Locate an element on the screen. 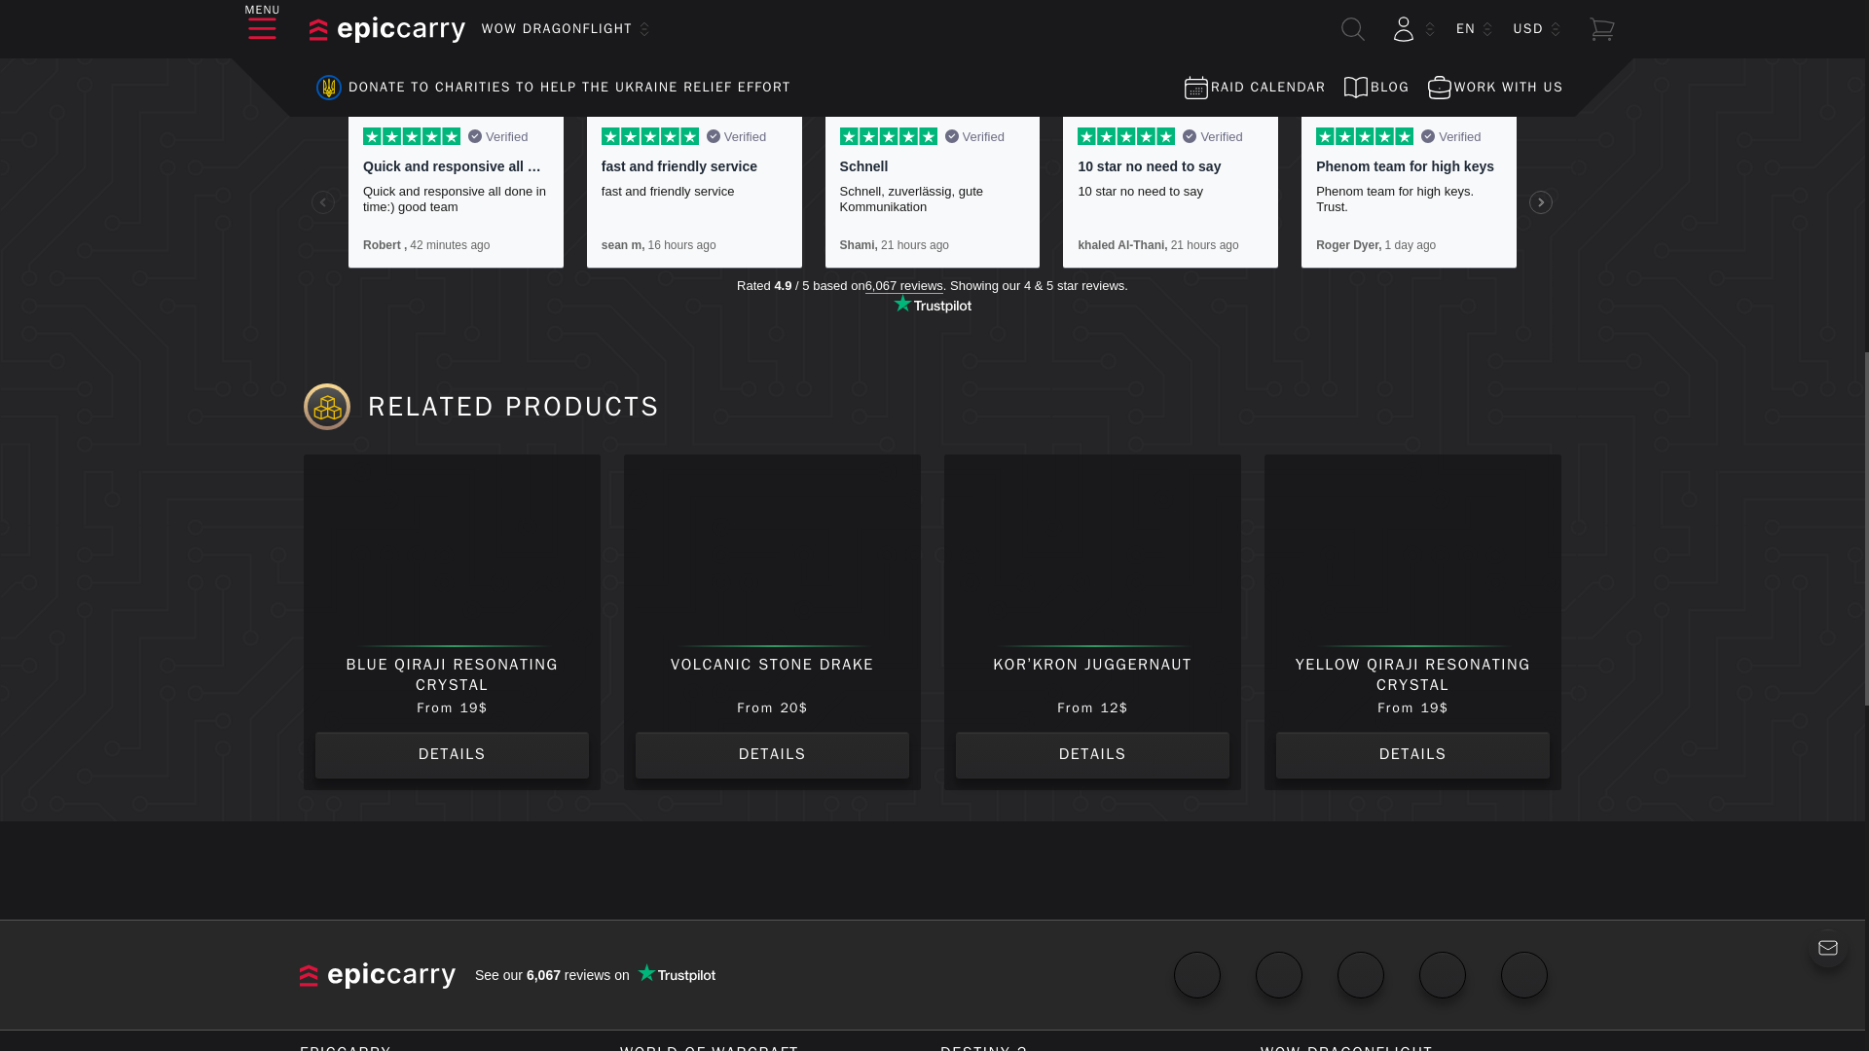 The image size is (1869, 1051). BLUE QIRAJI RESONATING CRYSTAL is located at coordinates (452, 553).